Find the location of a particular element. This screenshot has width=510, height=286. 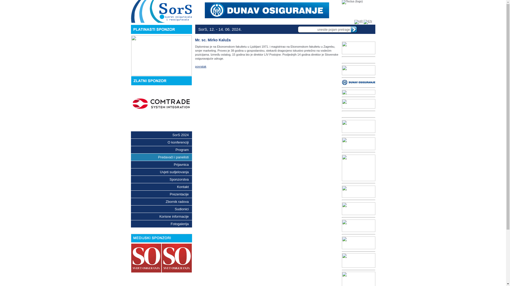

Sarajevo-osiguranje d.d. is located at coordinates (358, 168).